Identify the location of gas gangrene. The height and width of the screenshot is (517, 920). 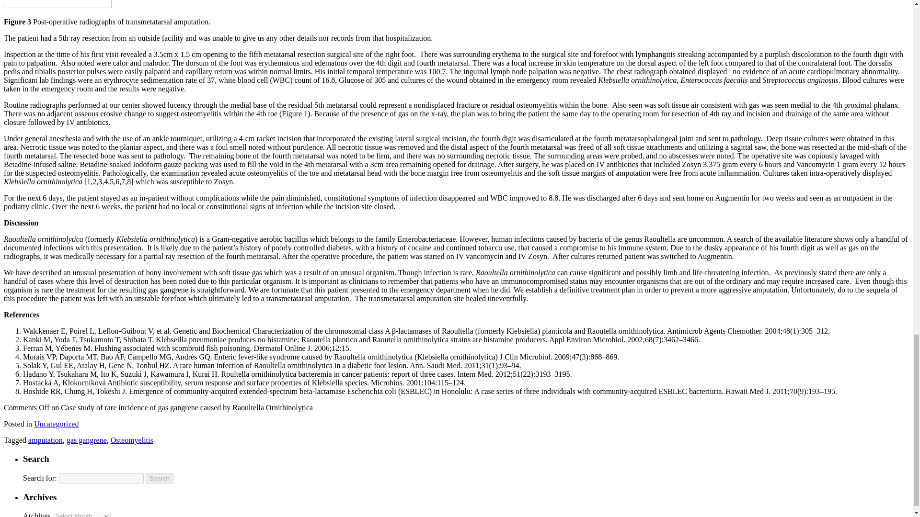
(86, 440).